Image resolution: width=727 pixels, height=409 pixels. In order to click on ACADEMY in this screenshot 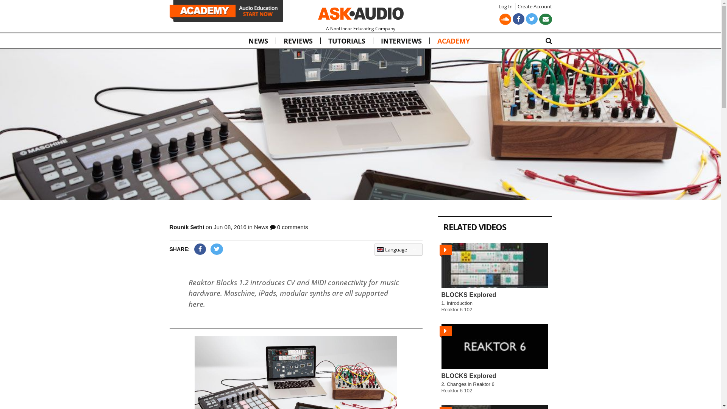, I will do `click(453, 41)`.